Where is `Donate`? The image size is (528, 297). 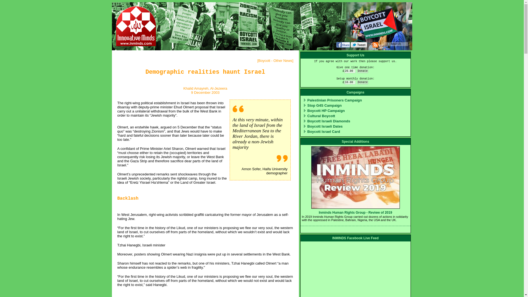
Donate is located at coordinates (362, 82).